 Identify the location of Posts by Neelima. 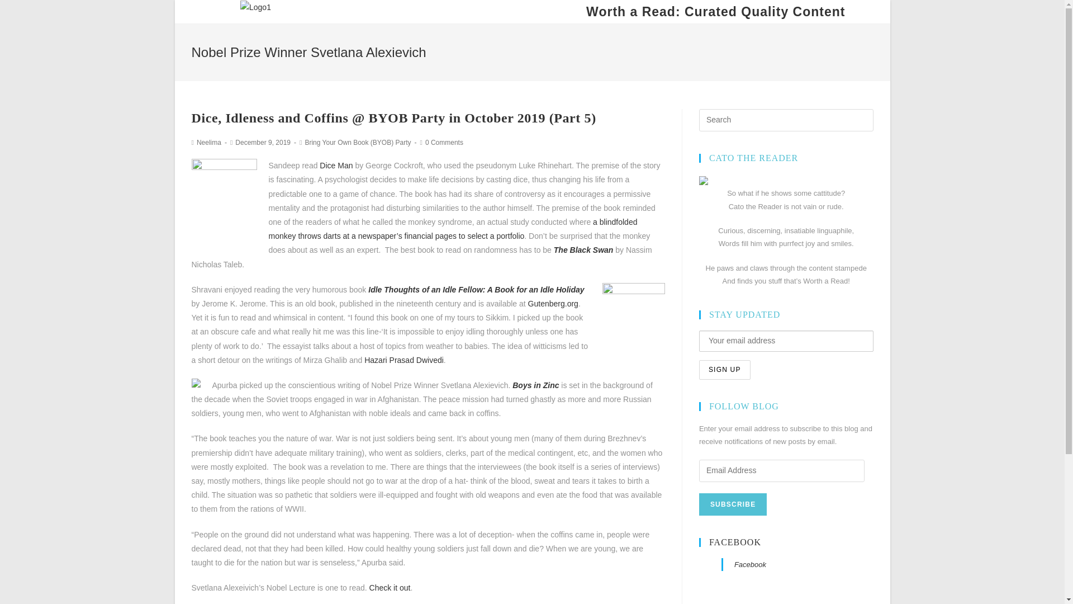
(208, 143).